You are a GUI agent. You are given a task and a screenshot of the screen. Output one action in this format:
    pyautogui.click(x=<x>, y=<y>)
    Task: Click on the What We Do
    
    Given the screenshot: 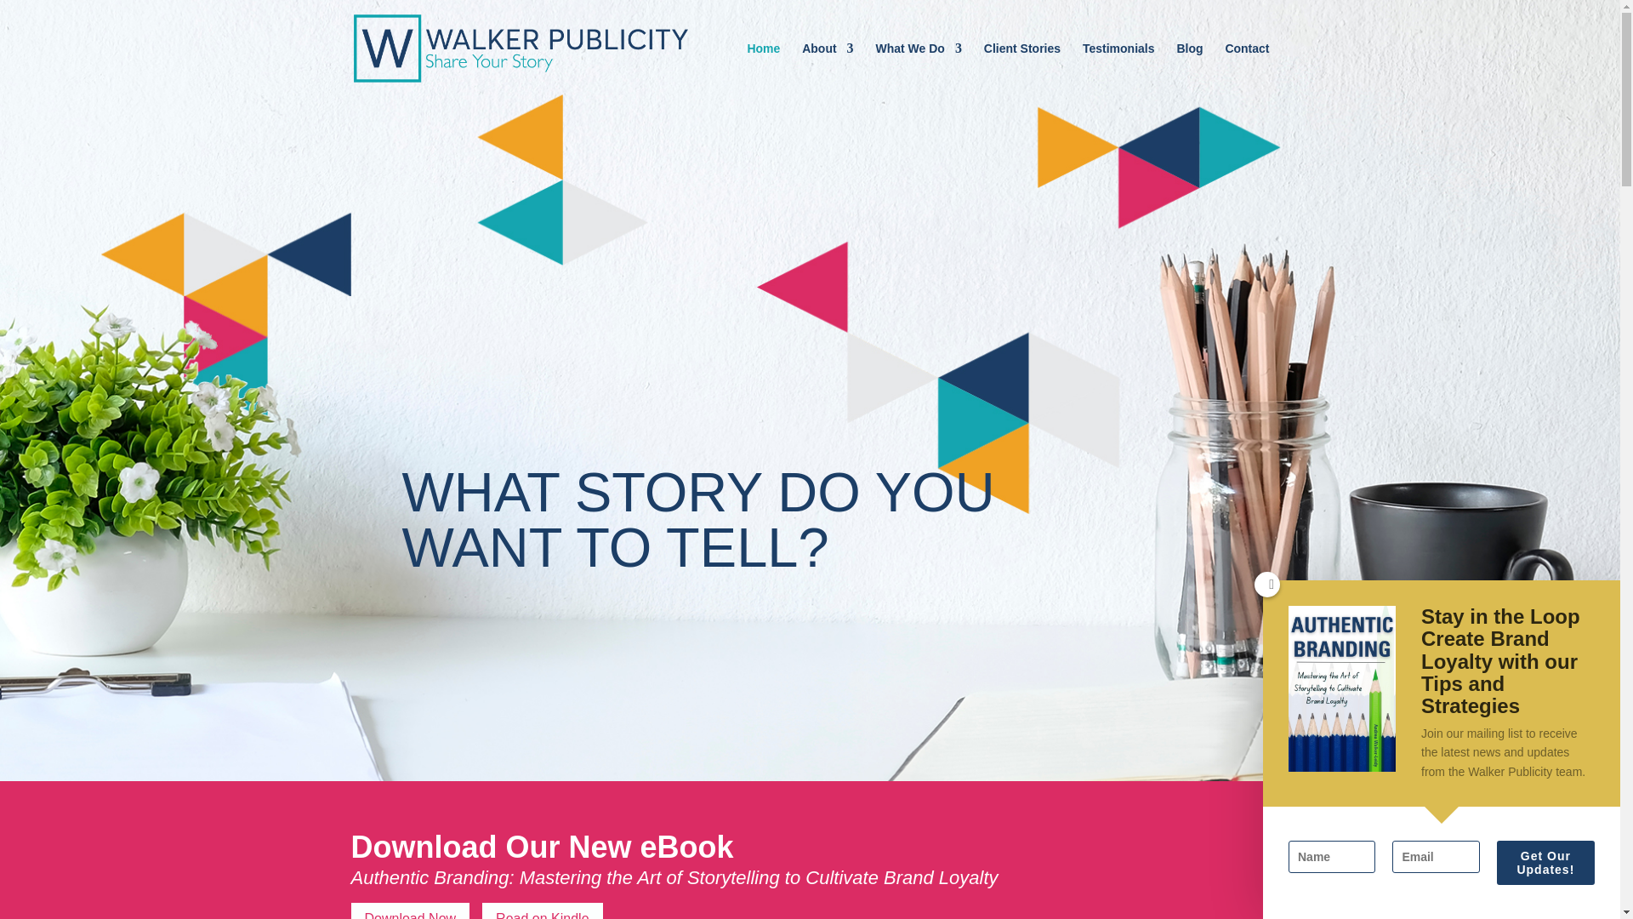 What is the action you would take?
    pyautogui.click(x=919, y=70)
    